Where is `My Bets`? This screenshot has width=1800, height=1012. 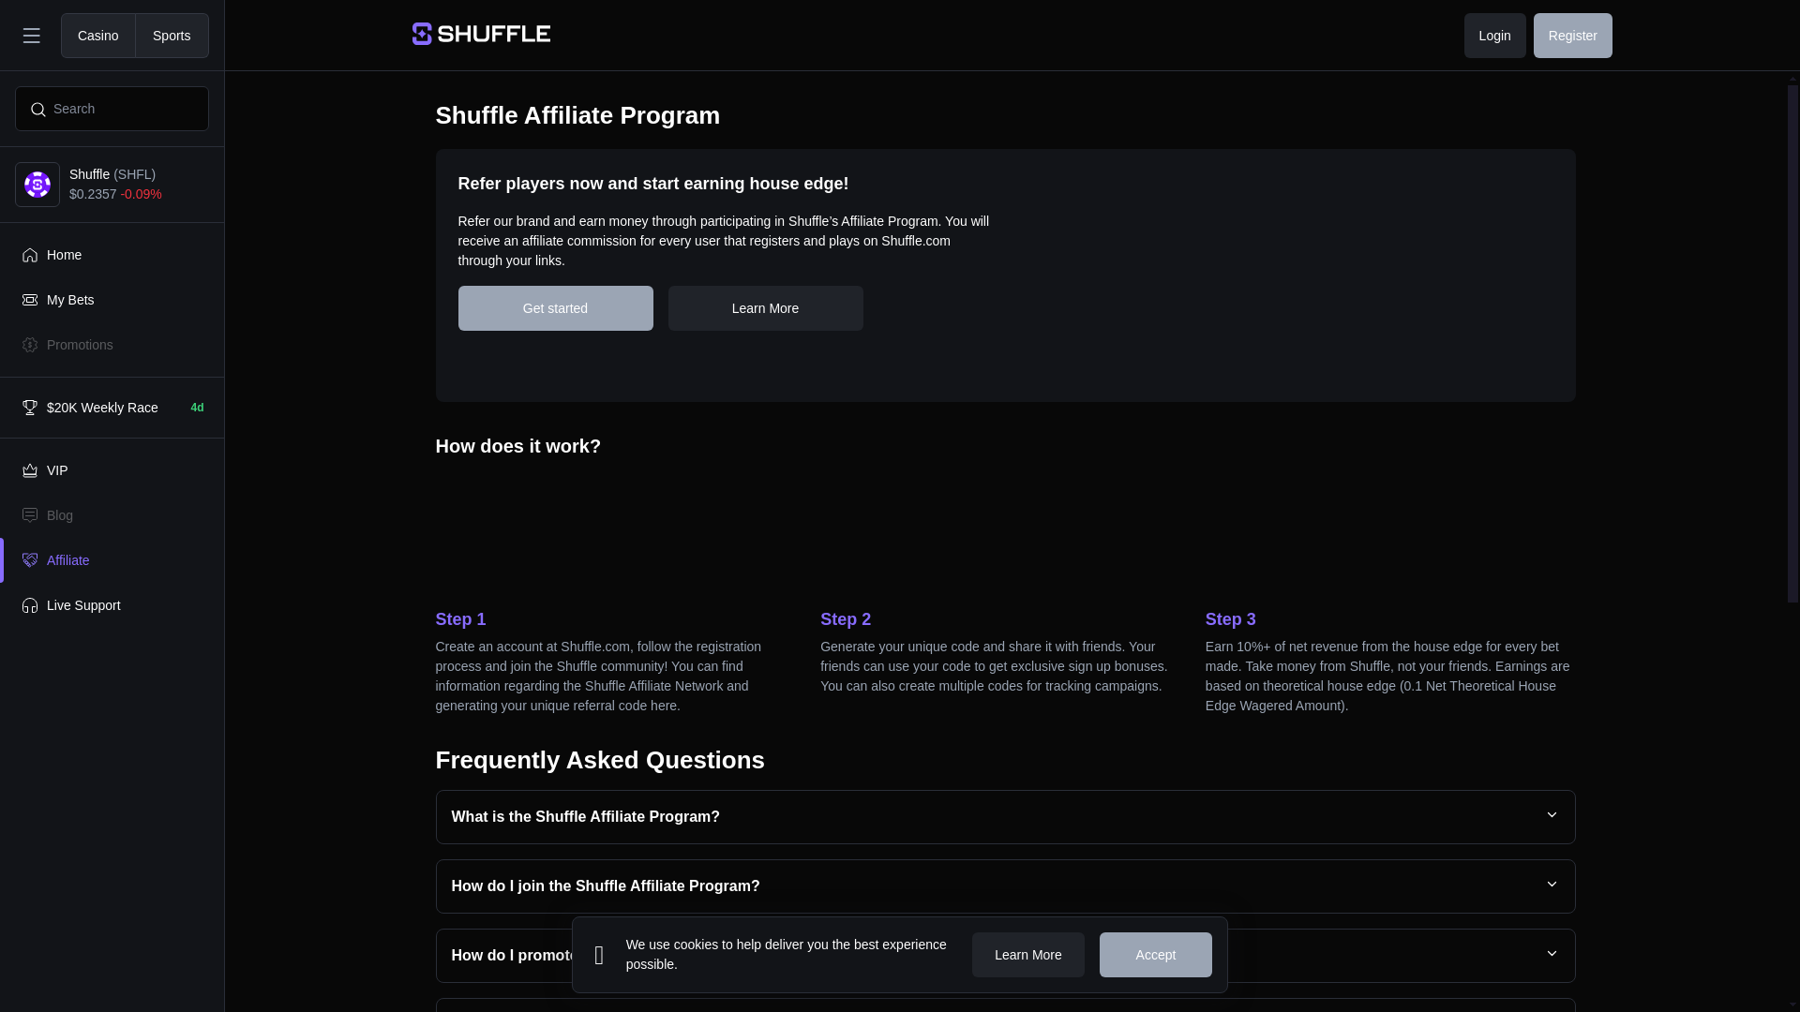
My Bets is located at coordinates (112, 300).